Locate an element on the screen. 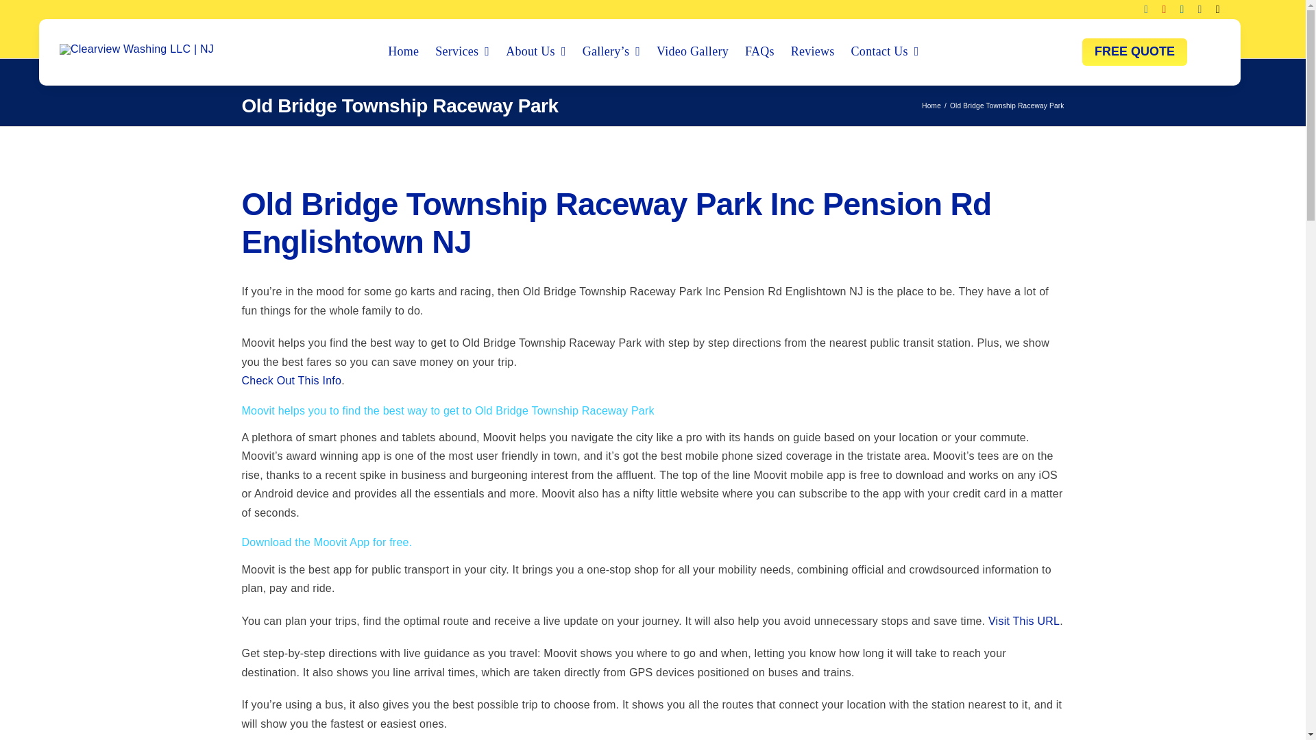 The image size is (1316, 740). About Us is located at coordinates (535, 52).